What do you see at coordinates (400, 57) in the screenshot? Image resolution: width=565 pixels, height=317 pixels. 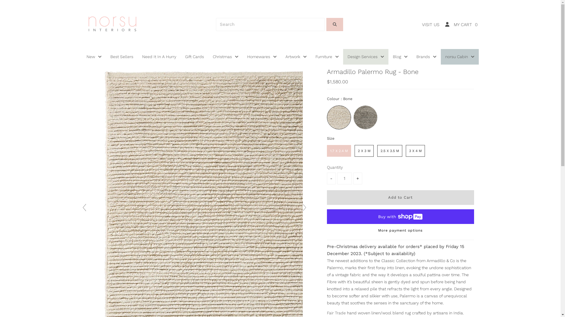 I see `Blog` at bounding box center [400, 57].